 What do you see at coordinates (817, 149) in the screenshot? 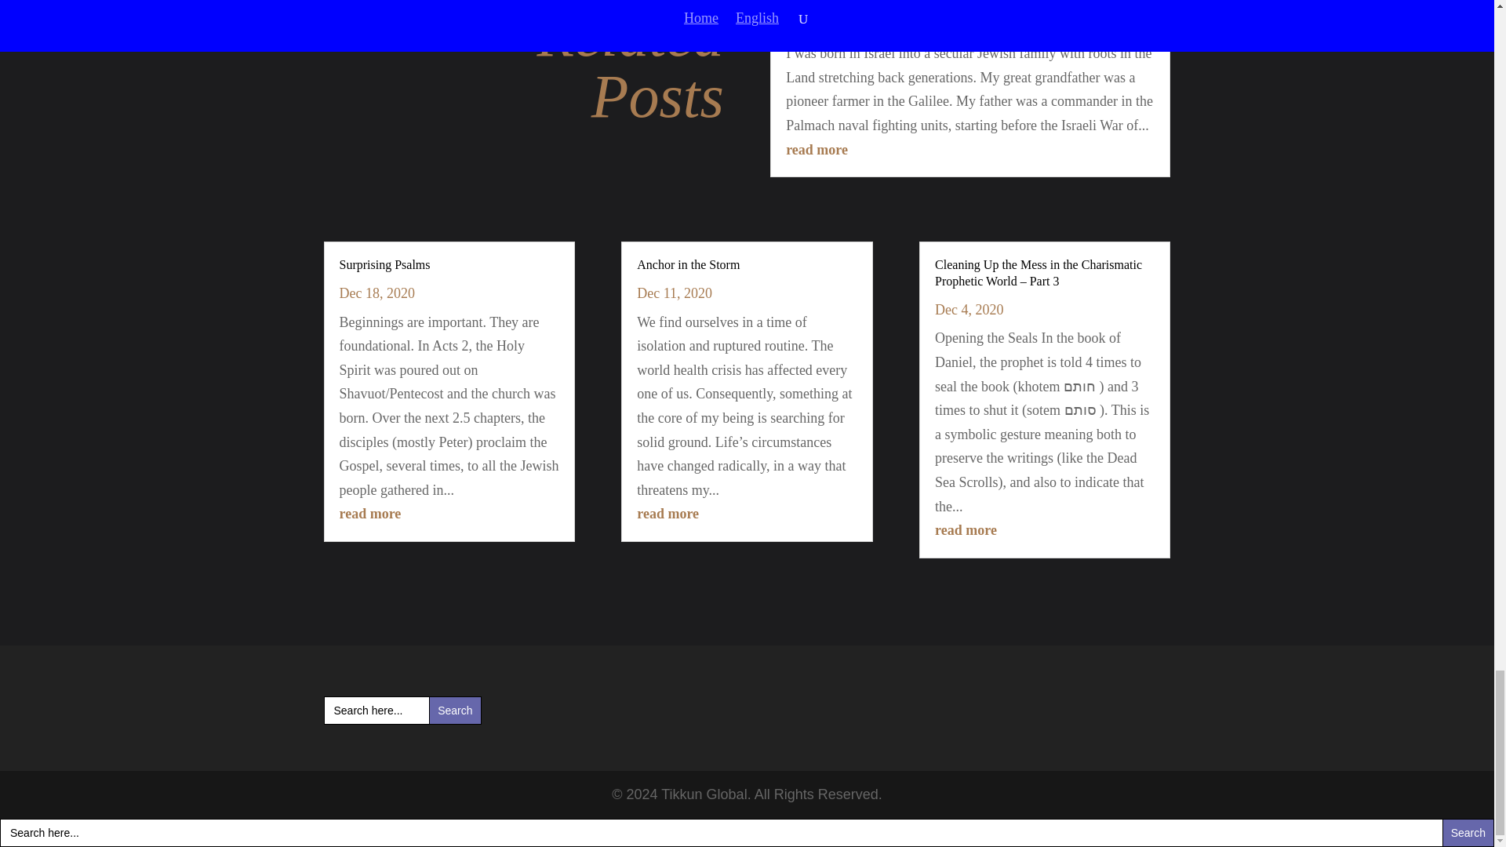
I see `read more` at bounding box center [817, 149].